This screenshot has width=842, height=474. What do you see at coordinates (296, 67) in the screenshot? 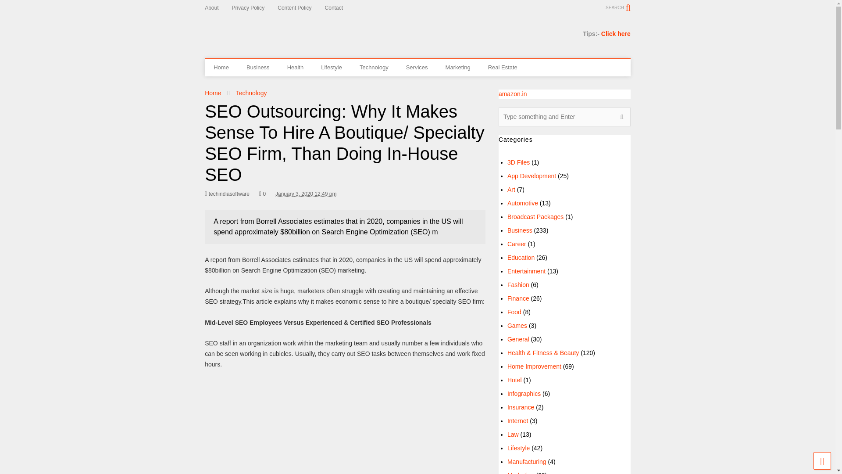
I see `Health` at bounding box center [296, 67].